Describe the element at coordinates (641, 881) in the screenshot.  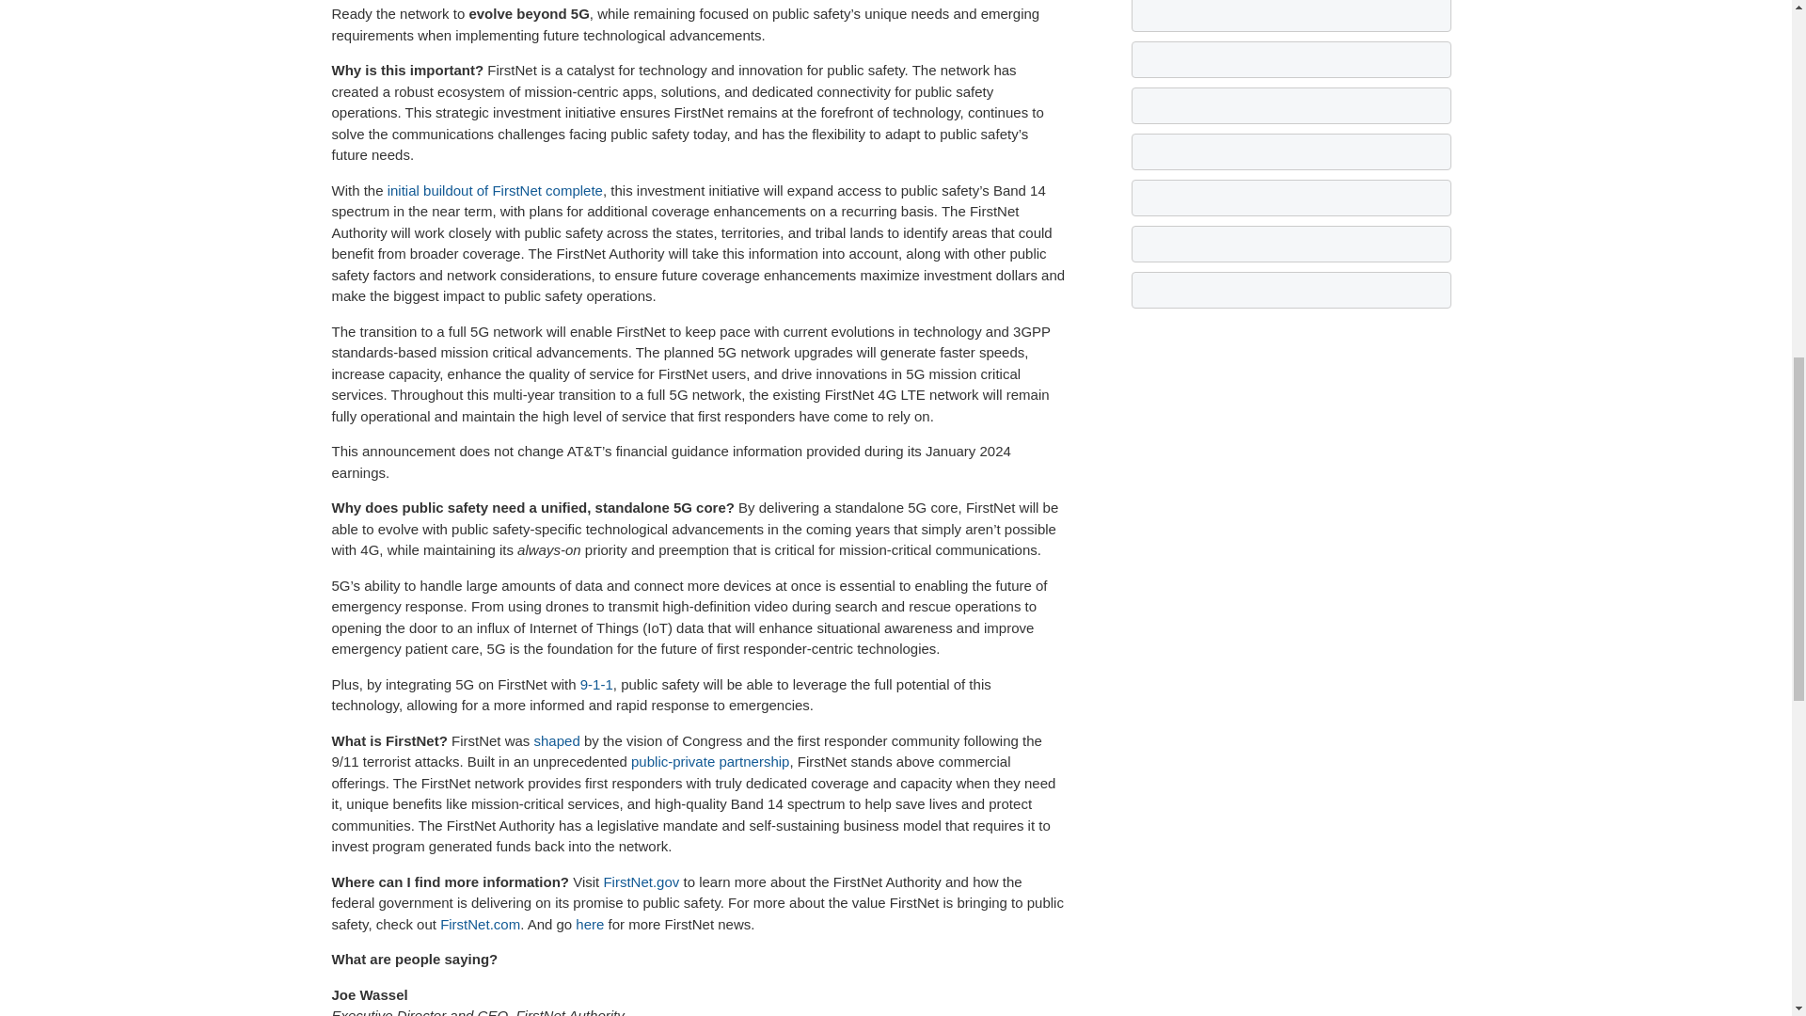
I see `FirstNet.gov` at that location.